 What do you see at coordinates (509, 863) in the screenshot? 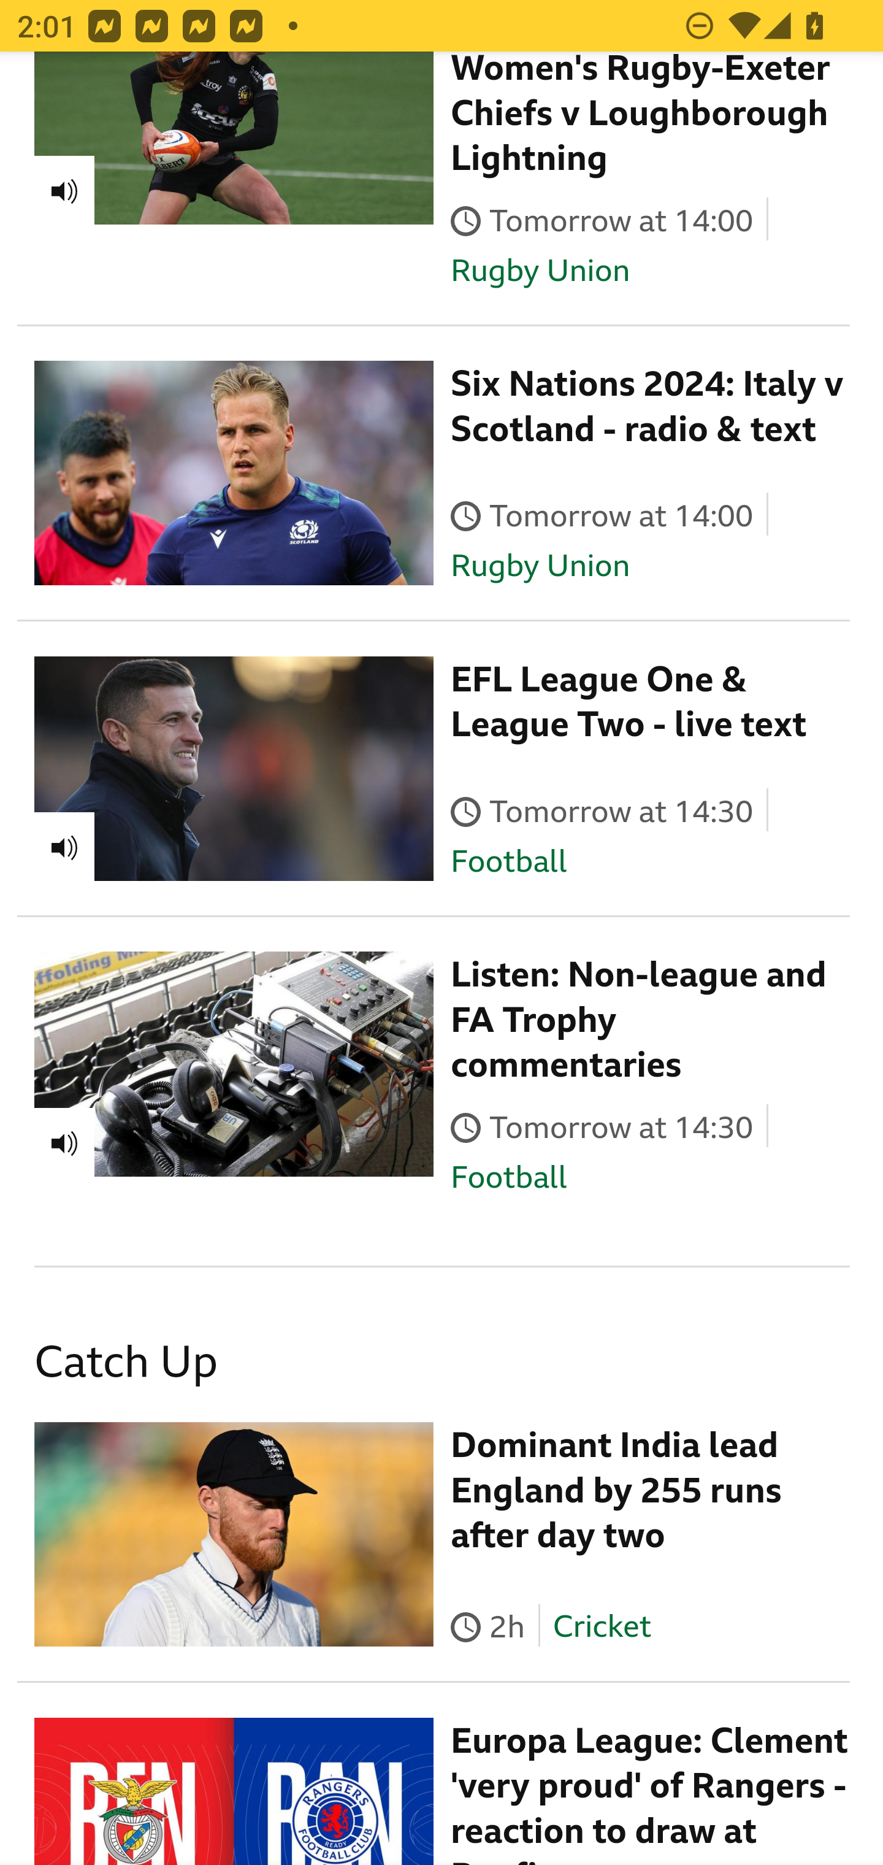
I see `Football` at bounding box center [509, 863].